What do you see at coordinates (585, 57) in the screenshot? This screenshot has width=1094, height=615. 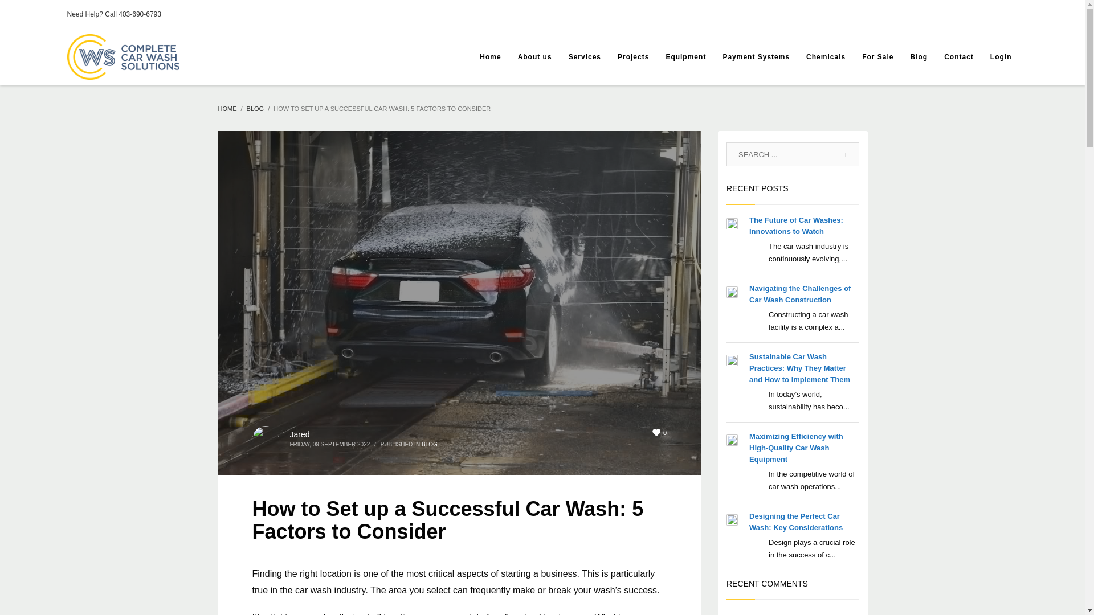 I see `Services` at bounding box center [585, 57].